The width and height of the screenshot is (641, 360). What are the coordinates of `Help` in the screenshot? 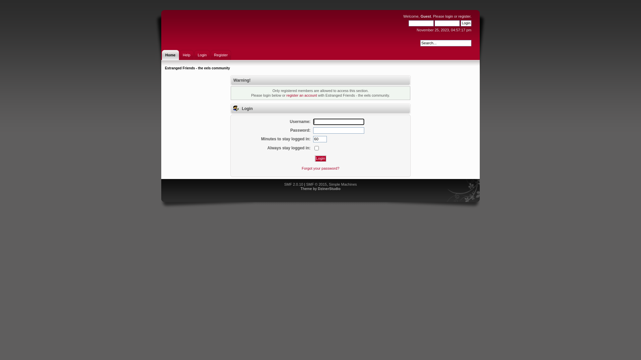 It's located at (187, 55).